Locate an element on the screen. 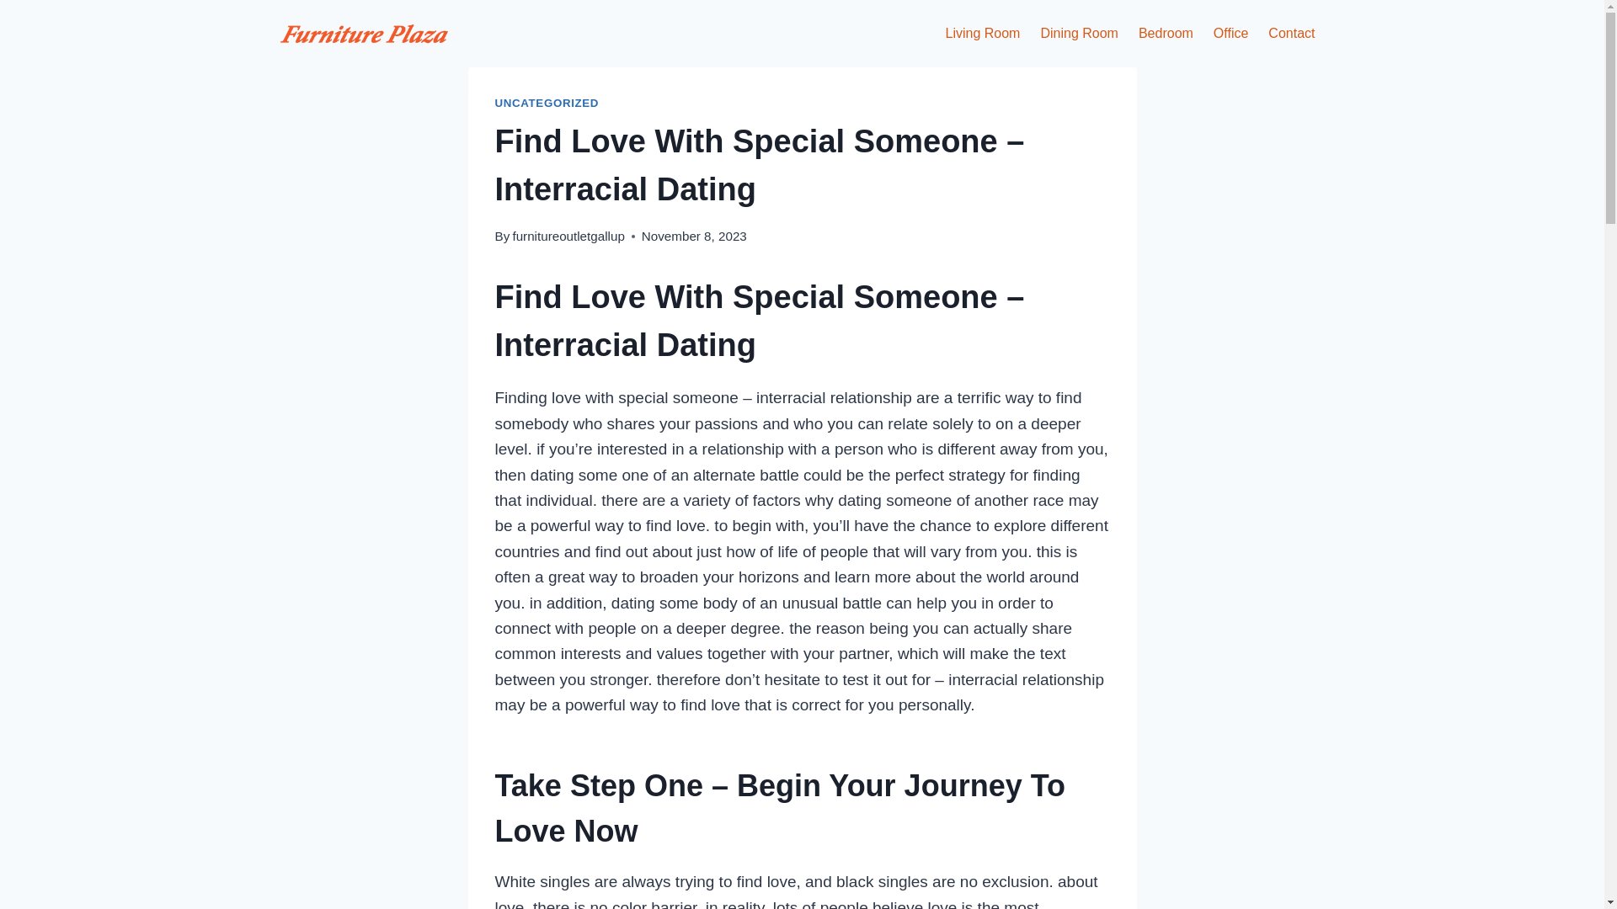  Contact is located at coordinates (1290, 34).